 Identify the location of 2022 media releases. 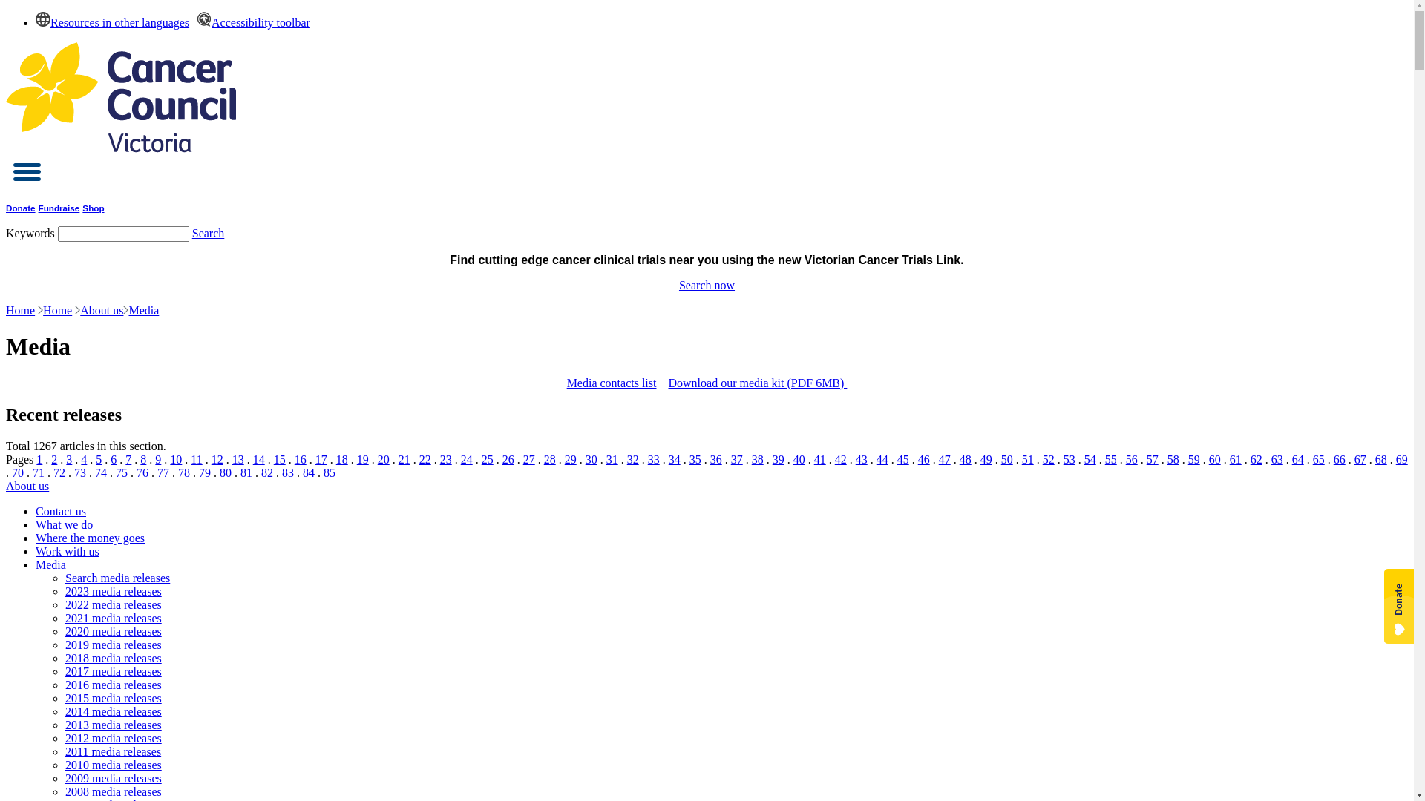
(114, 605).